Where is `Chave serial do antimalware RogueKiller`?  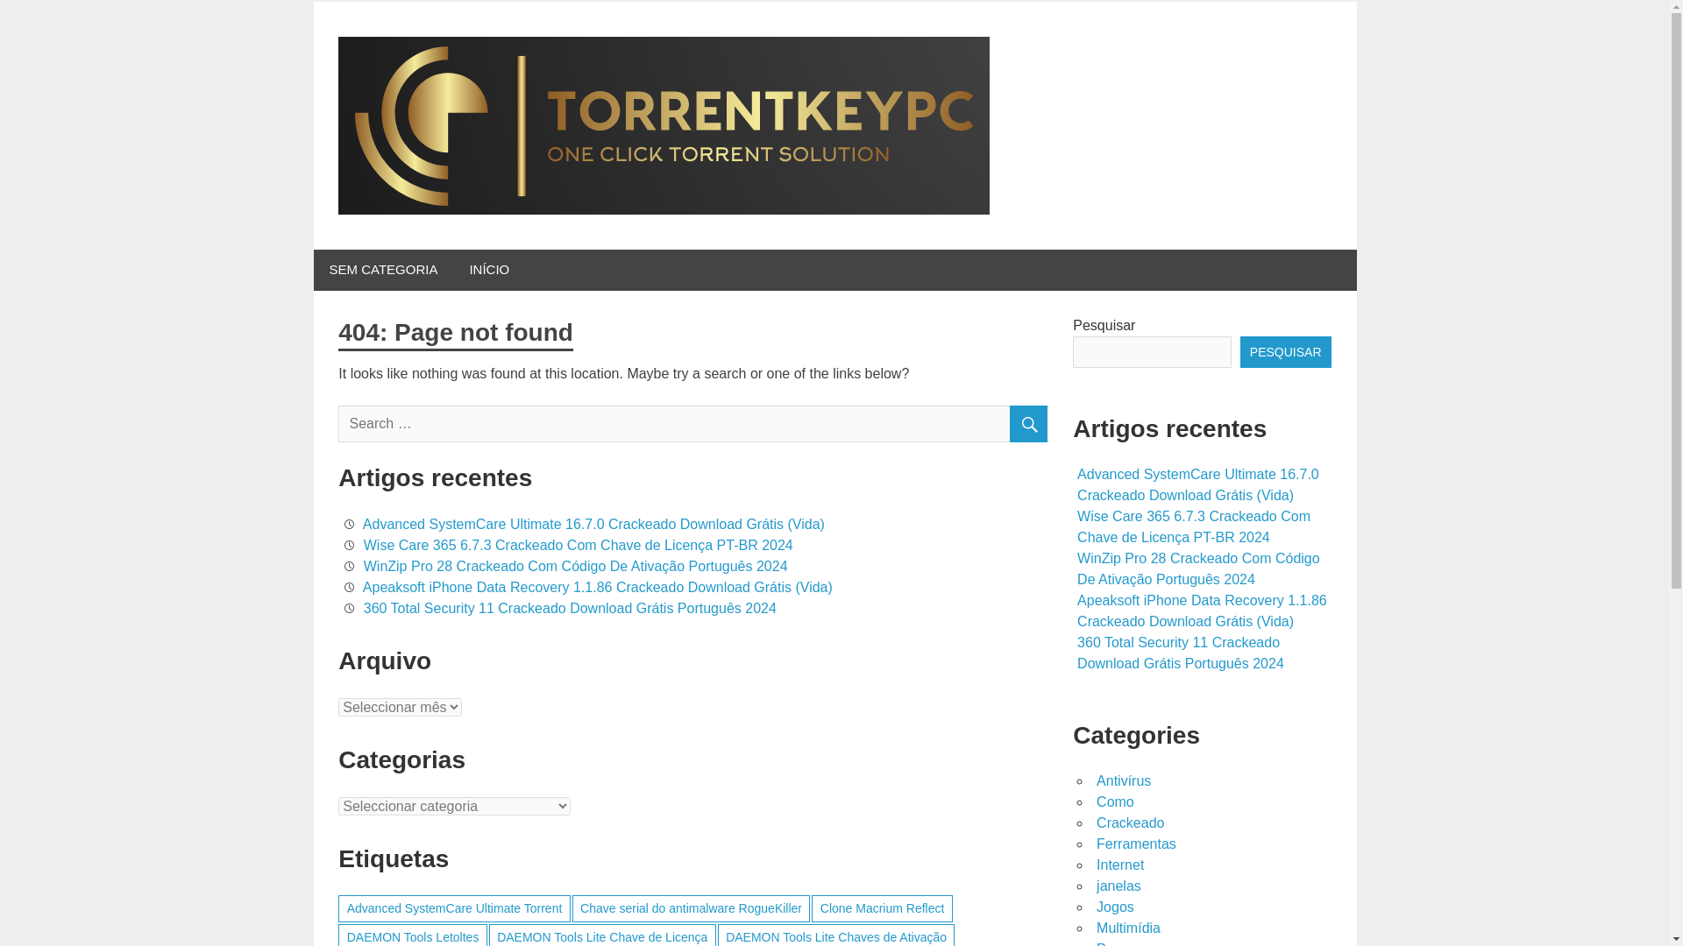
Chave serial do antimalware RogueKiller is located at coordinates (691, 908).